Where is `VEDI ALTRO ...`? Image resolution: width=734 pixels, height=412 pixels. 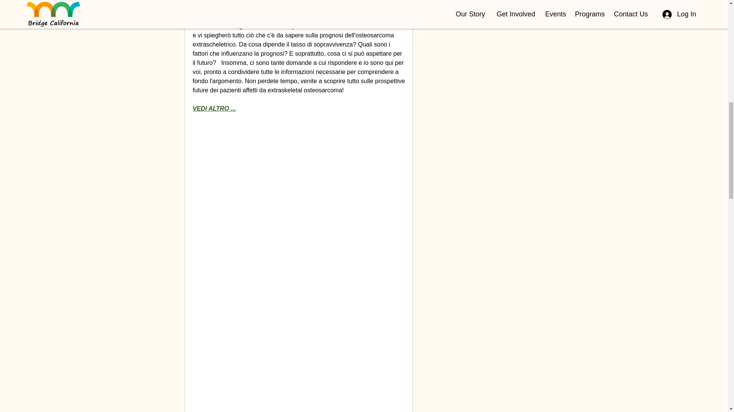 VEDI ALTRO ... is located at coordinates (214, 108).